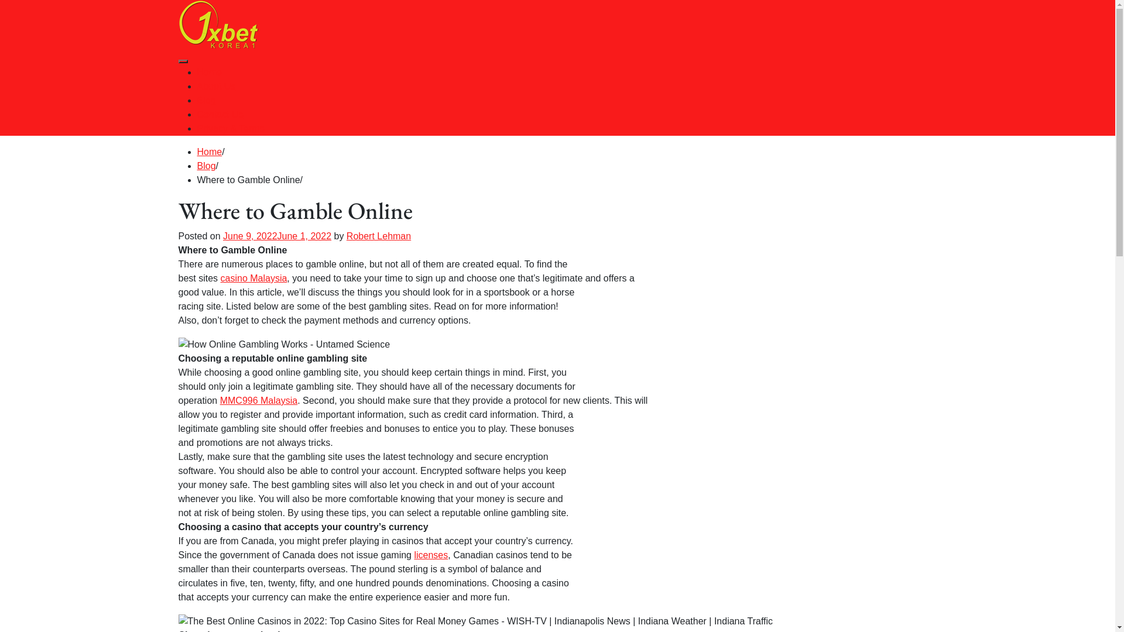 The width and height of the screenshot is (1124, 632). I want to click on Home, so click(210, 73).